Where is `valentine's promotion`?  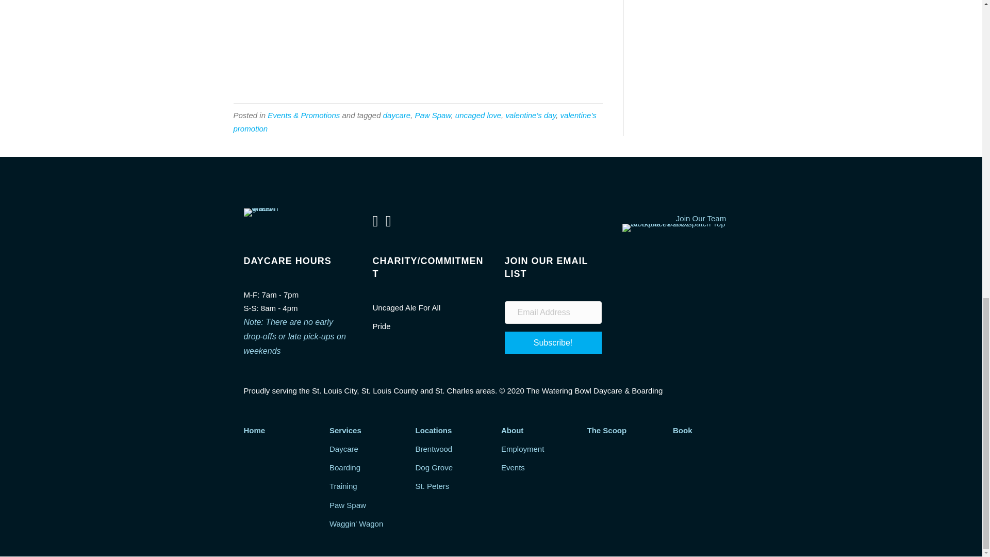 valentine's promotion is located at coordinates (414, 122).